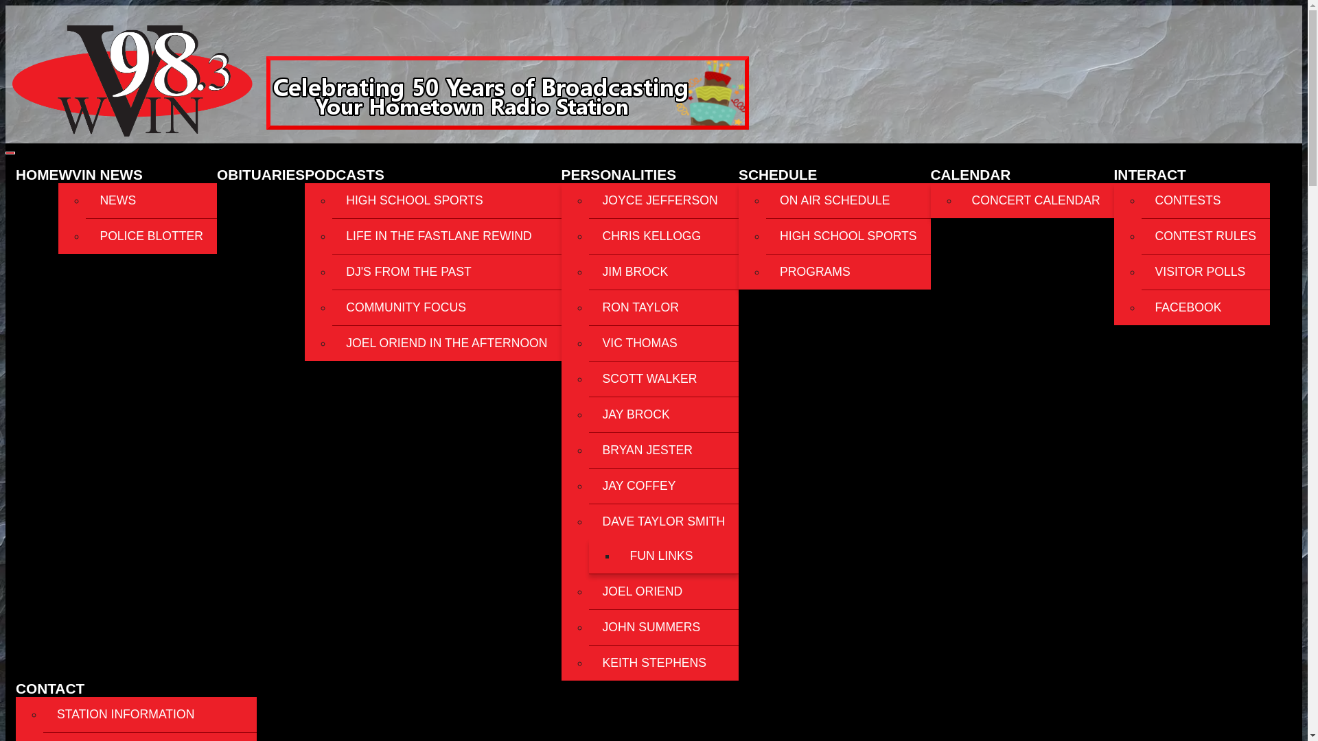 The height and width of the screenshot is (741, 1318). I want to click on INTERACT, so click(1150, 174).